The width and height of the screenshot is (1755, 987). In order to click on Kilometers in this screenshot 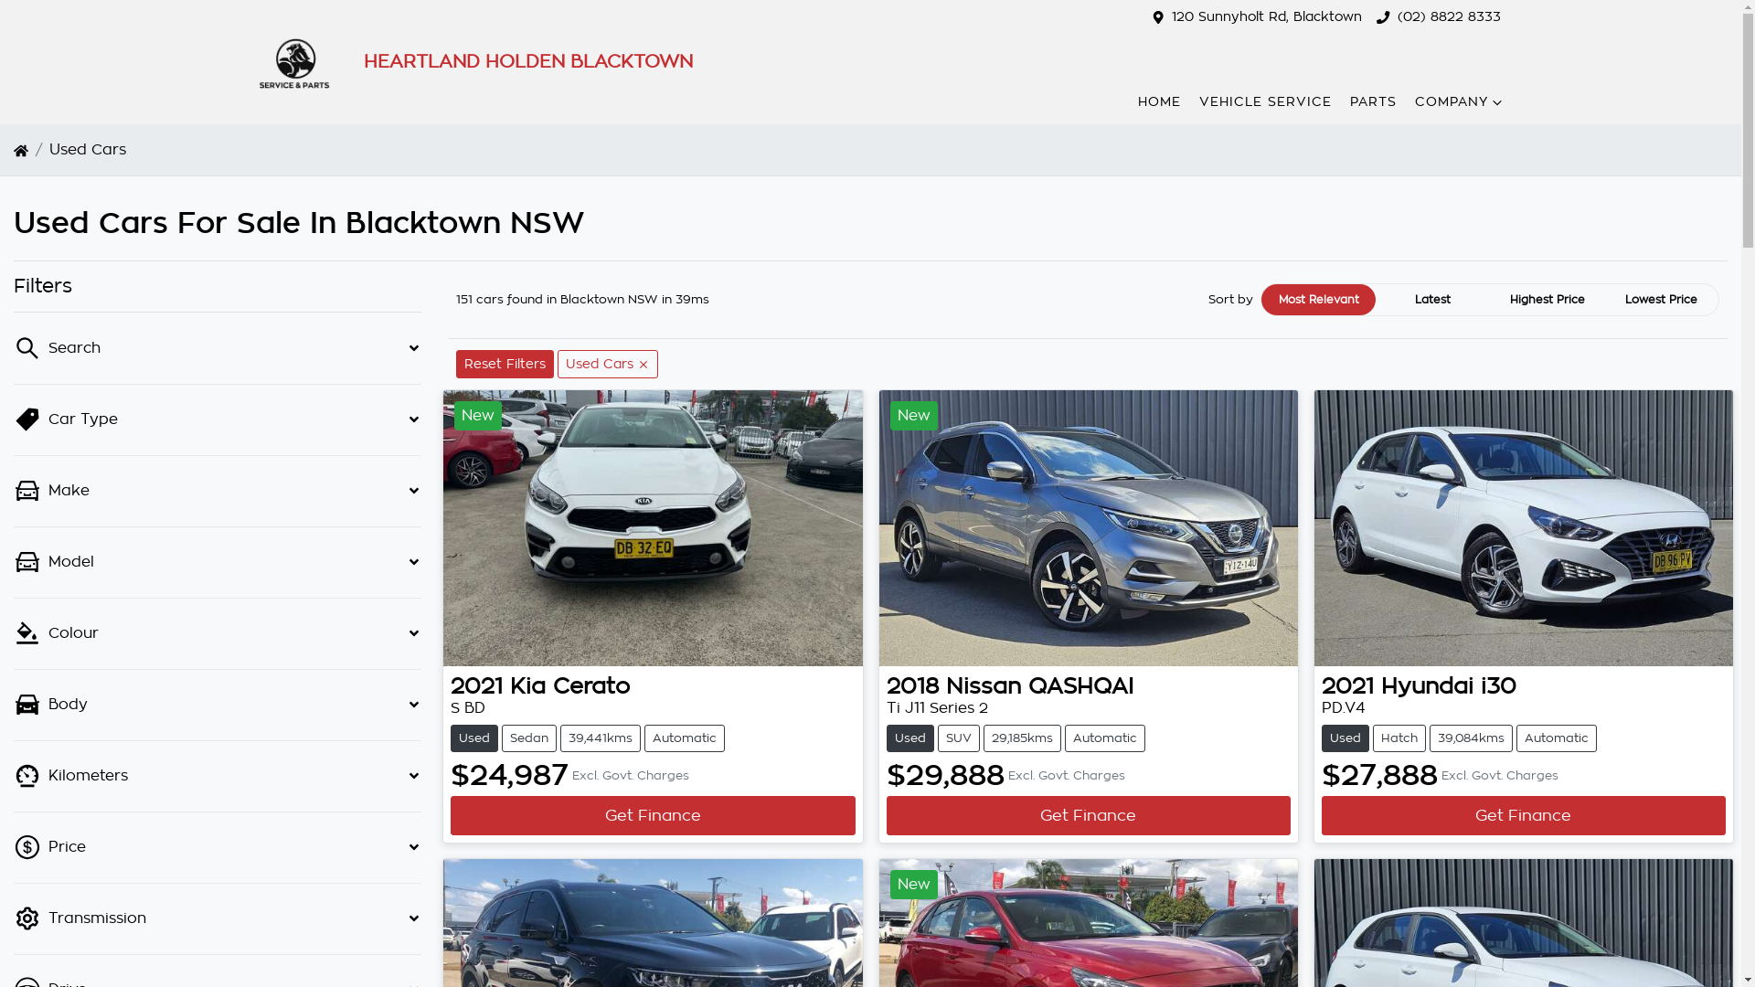, I will do `click(218, 777)`.